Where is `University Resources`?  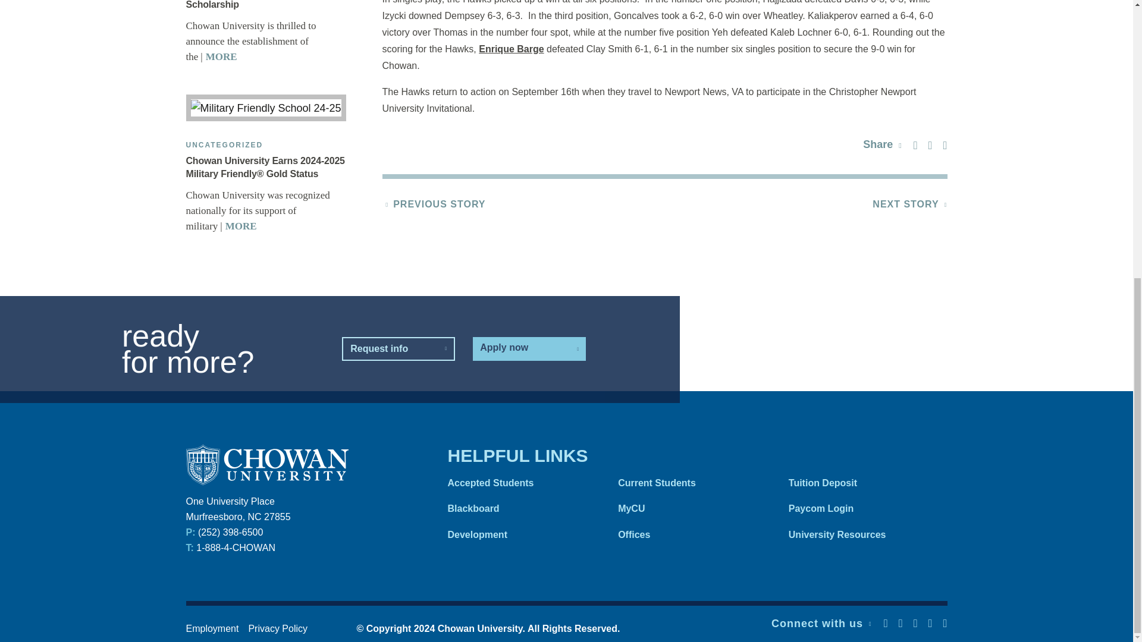
University Resources is located at coordinates (862, 535).